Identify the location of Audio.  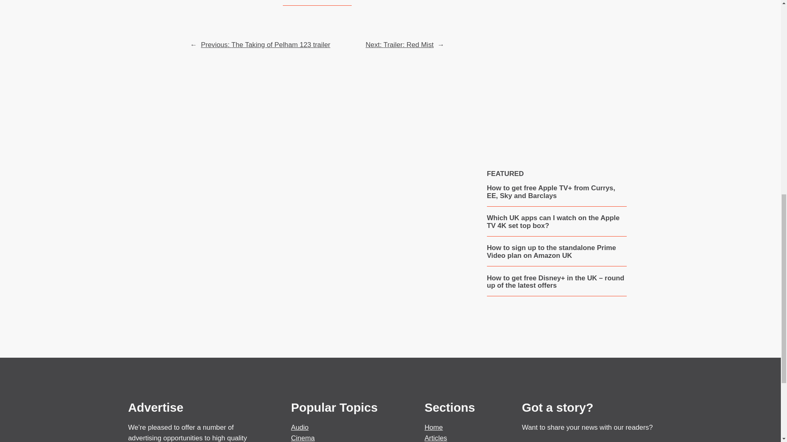
(300, 427).